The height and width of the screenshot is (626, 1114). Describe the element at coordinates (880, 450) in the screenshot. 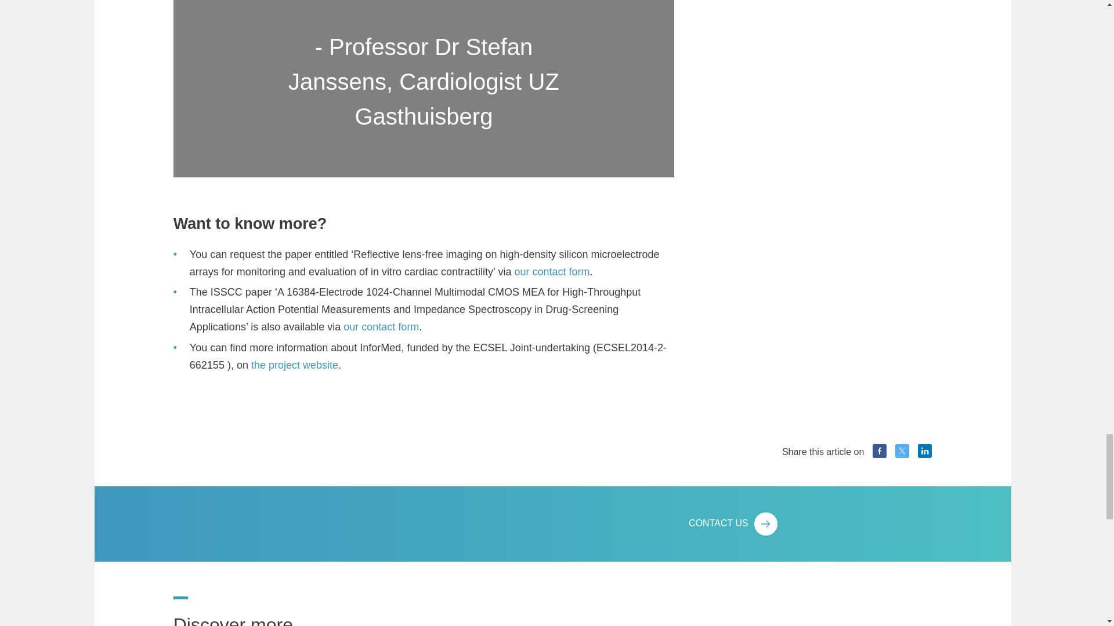

I see `Facebook` at that location.